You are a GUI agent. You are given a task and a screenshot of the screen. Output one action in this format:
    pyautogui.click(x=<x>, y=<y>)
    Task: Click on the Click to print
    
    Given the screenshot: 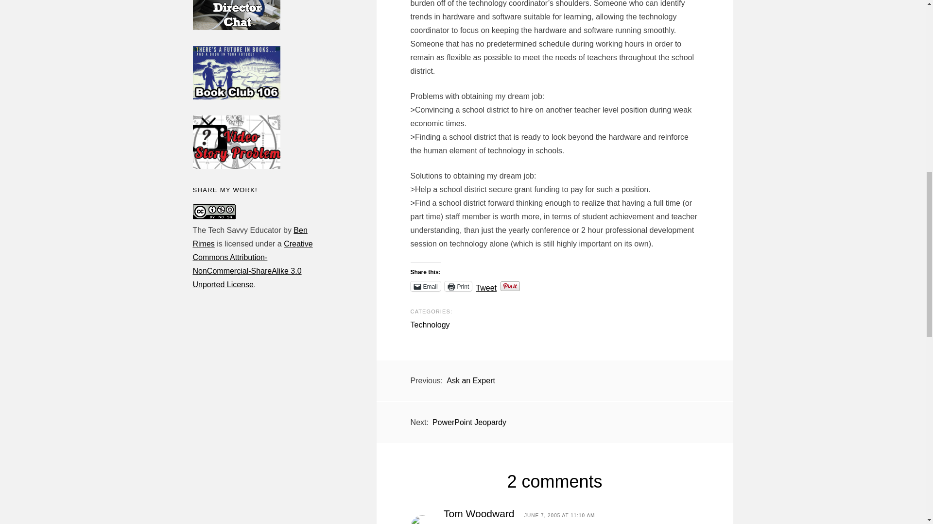 What is the action you would take?
    pyautogui.click(x=458, y=286)
    